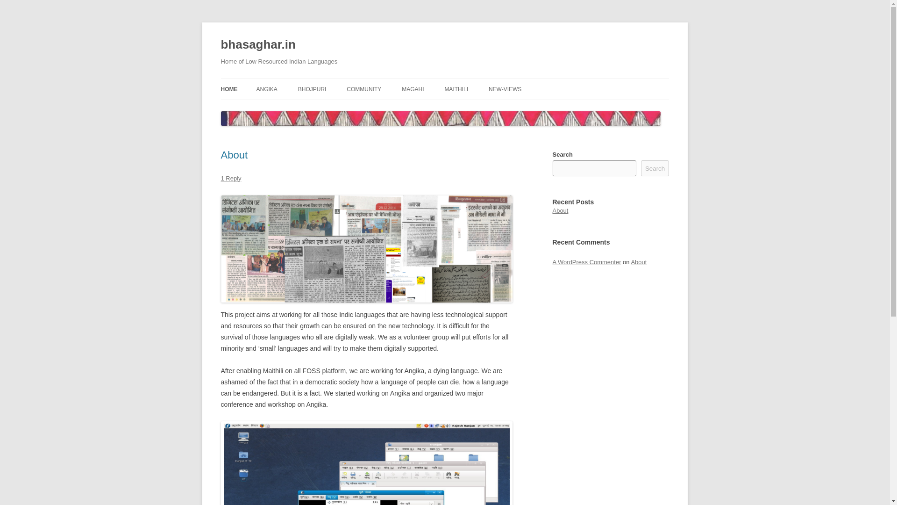  Describe the element at coordinates (638, 262) in the screenshot. I see `About` at that location.